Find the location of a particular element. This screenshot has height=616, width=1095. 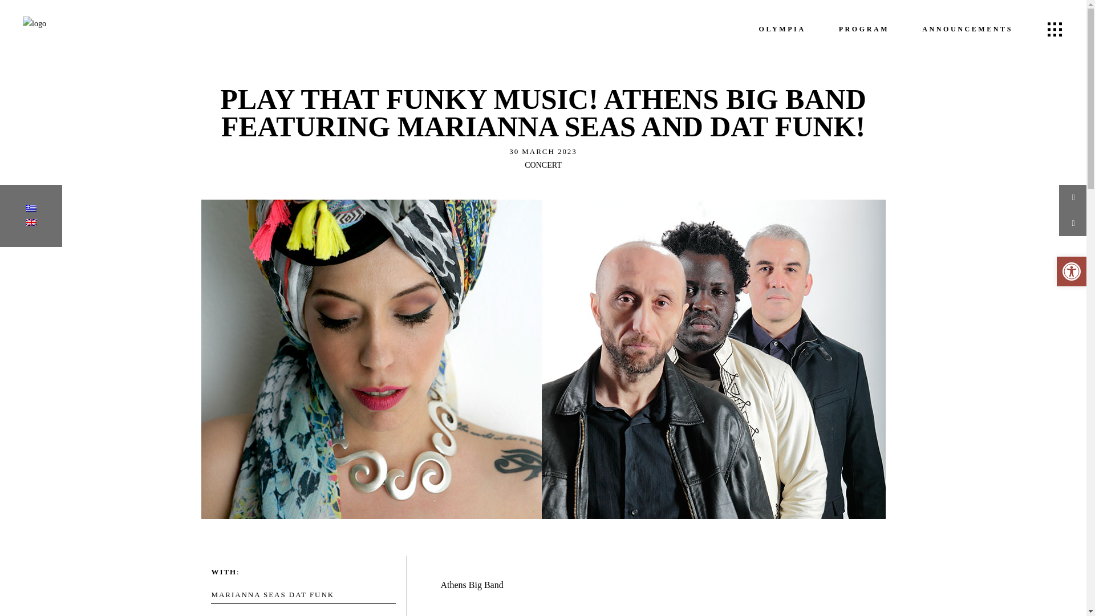

OLYMPIA is located at coordinates (782, 29).